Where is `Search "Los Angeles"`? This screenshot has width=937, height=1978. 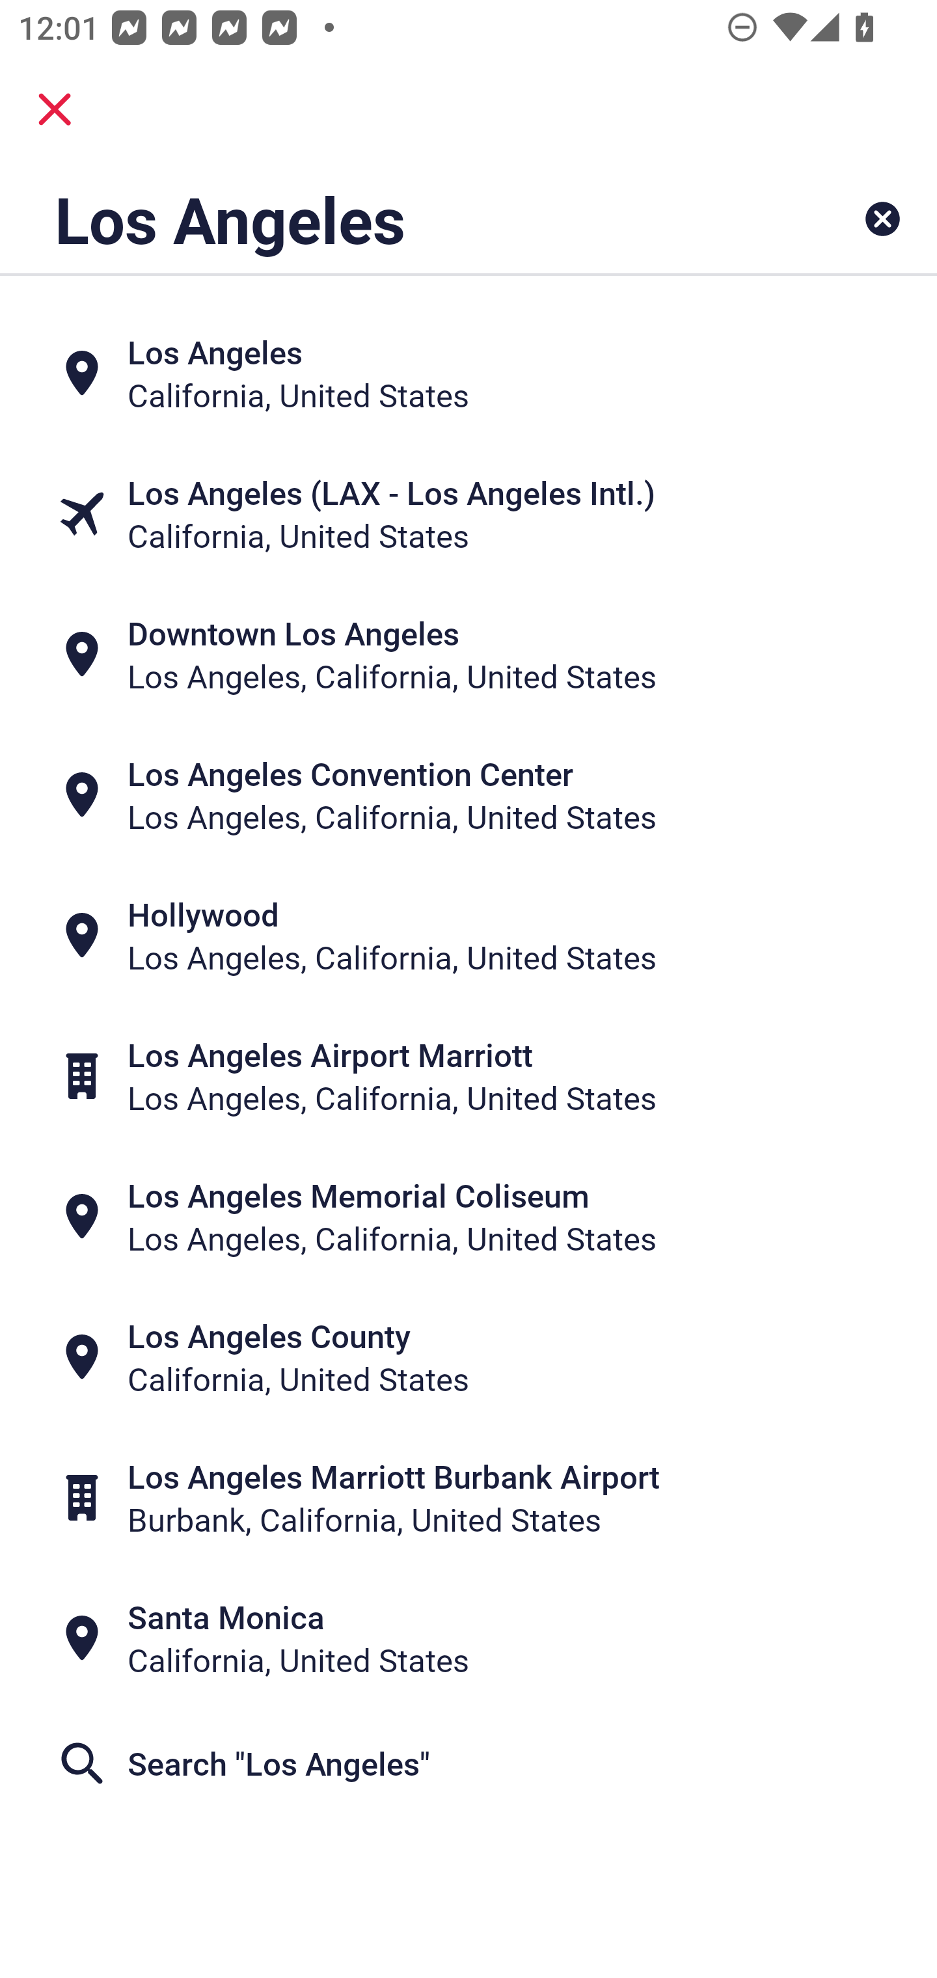 Search "Los Angeles" is located at coordinates (468, 1763).